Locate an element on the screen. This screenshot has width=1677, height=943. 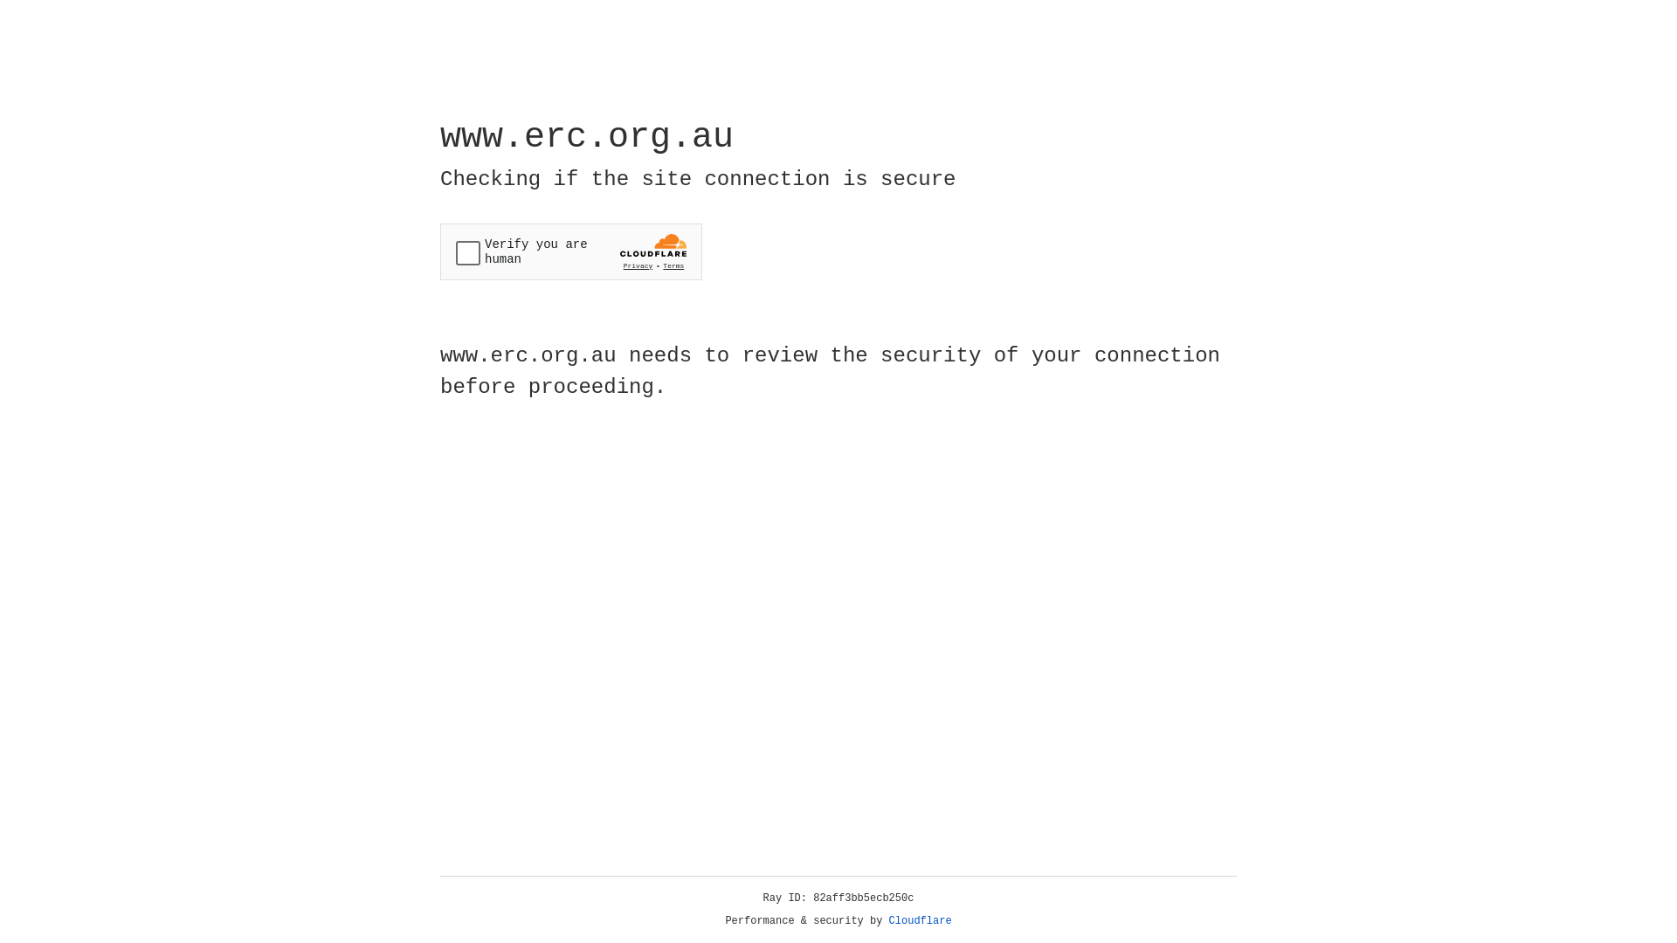
Widget containing a Cloudflare security challenge is located at coordinates (571, 251).